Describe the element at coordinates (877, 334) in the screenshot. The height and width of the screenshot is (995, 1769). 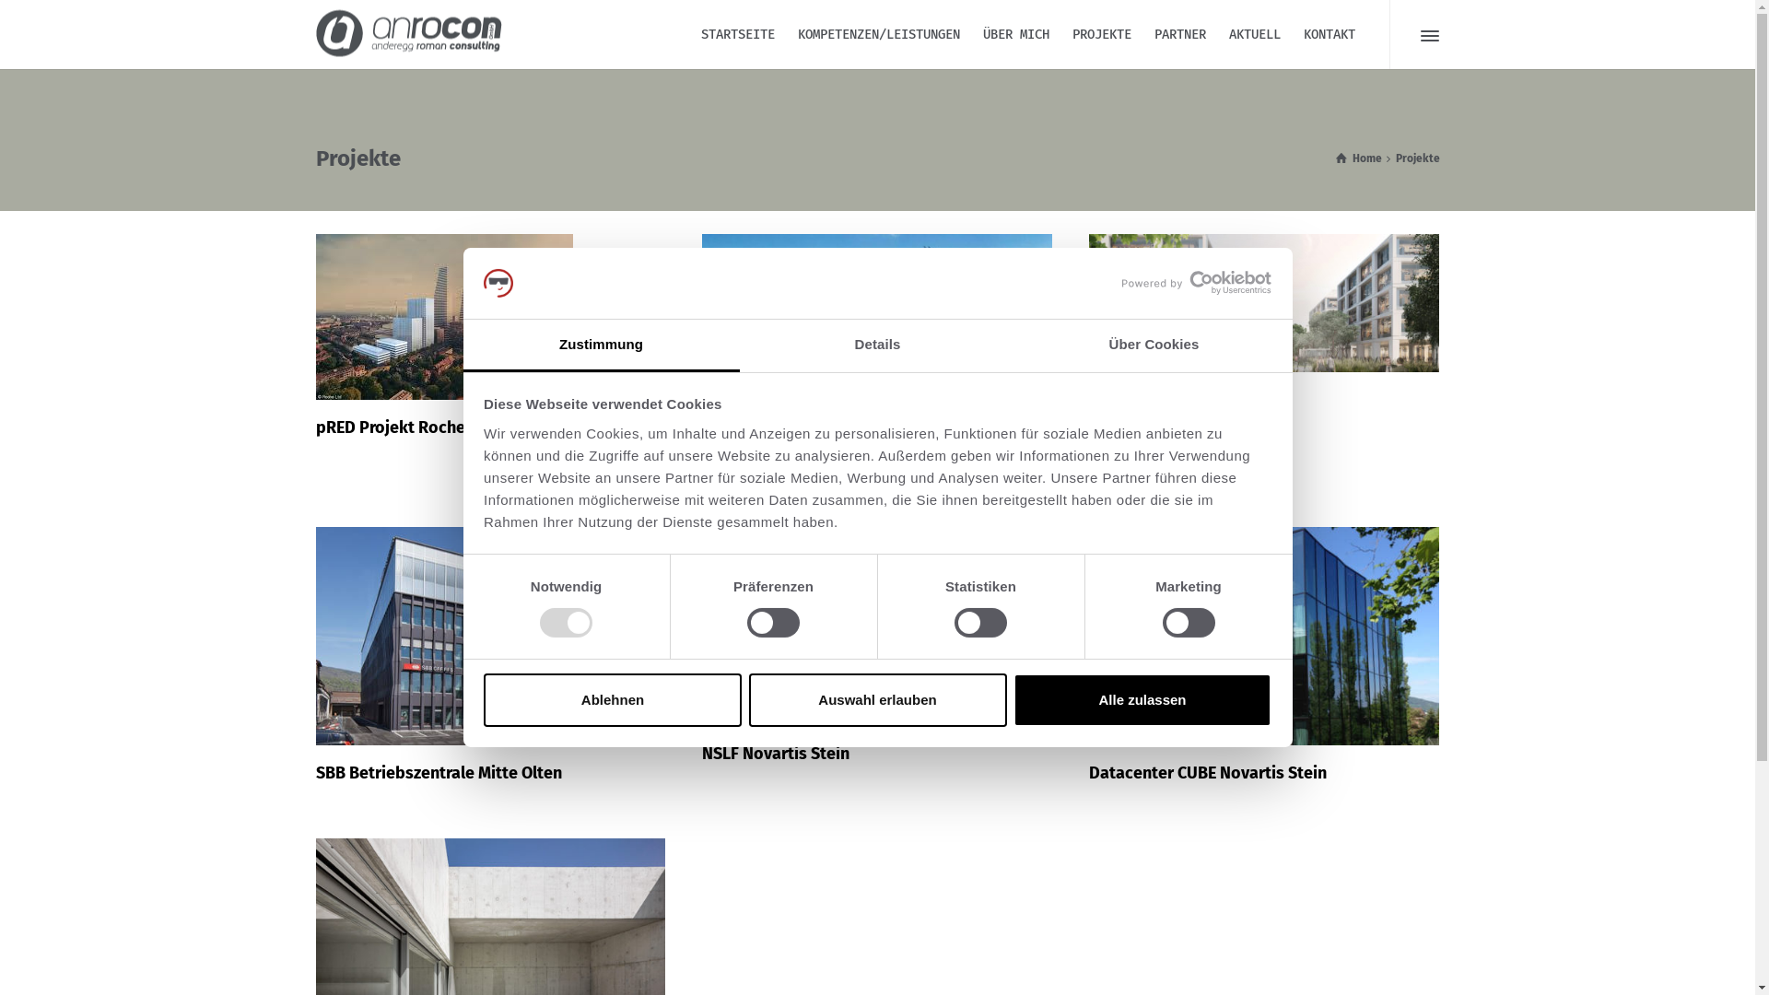
I see `CSL Behring Lengnau` at that location.